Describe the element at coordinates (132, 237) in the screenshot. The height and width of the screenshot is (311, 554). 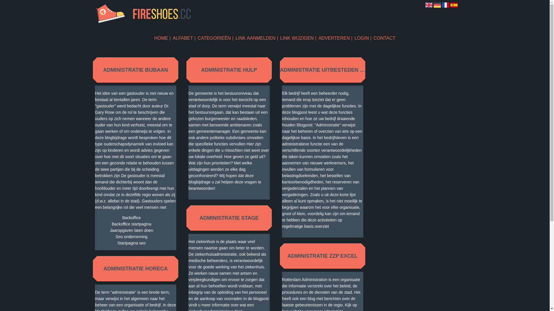
I see `Seo onderneming` at that location.